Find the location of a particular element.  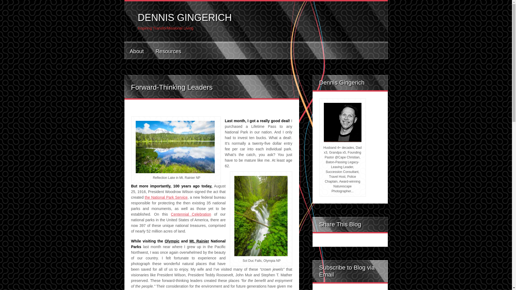

the National Park Service is located at coordinates (166, 197).